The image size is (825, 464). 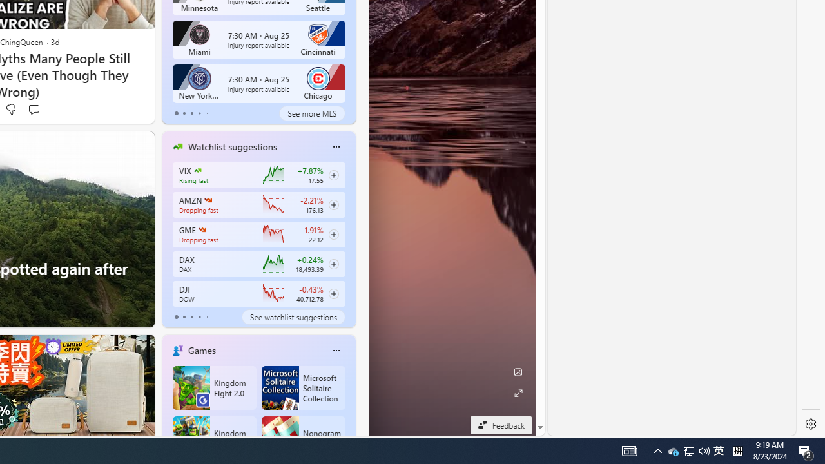 What do you see at coordinates (312, 113) in the screenshot?
I see `See more MLS` at bounding box center [312, 113].